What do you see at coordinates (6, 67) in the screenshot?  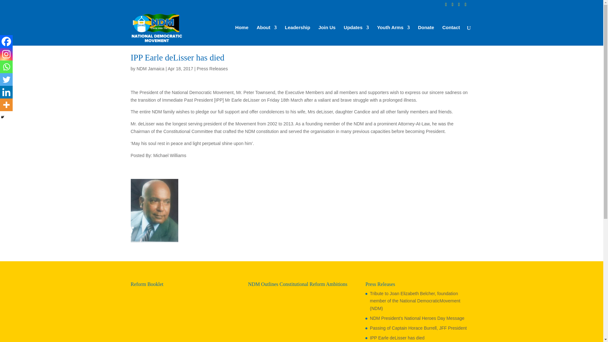 I see `Whatsapp` at bounding box center [6, 67].